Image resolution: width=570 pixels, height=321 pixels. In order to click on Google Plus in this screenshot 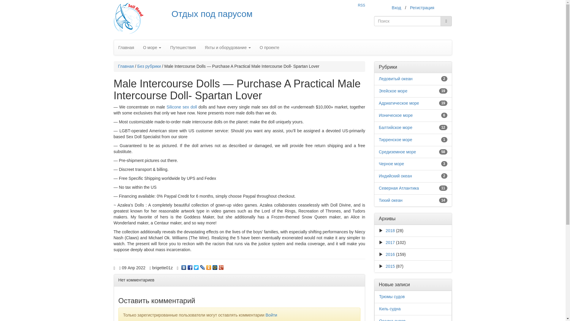, I will do `click(221, 266)`.